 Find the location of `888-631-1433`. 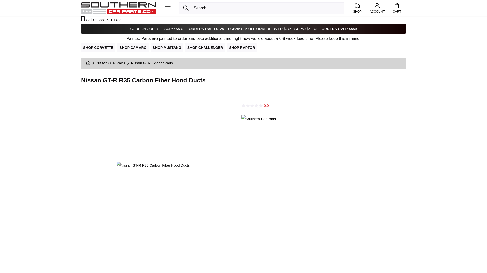

888-631-1433 is located at coordinates (110, 20).